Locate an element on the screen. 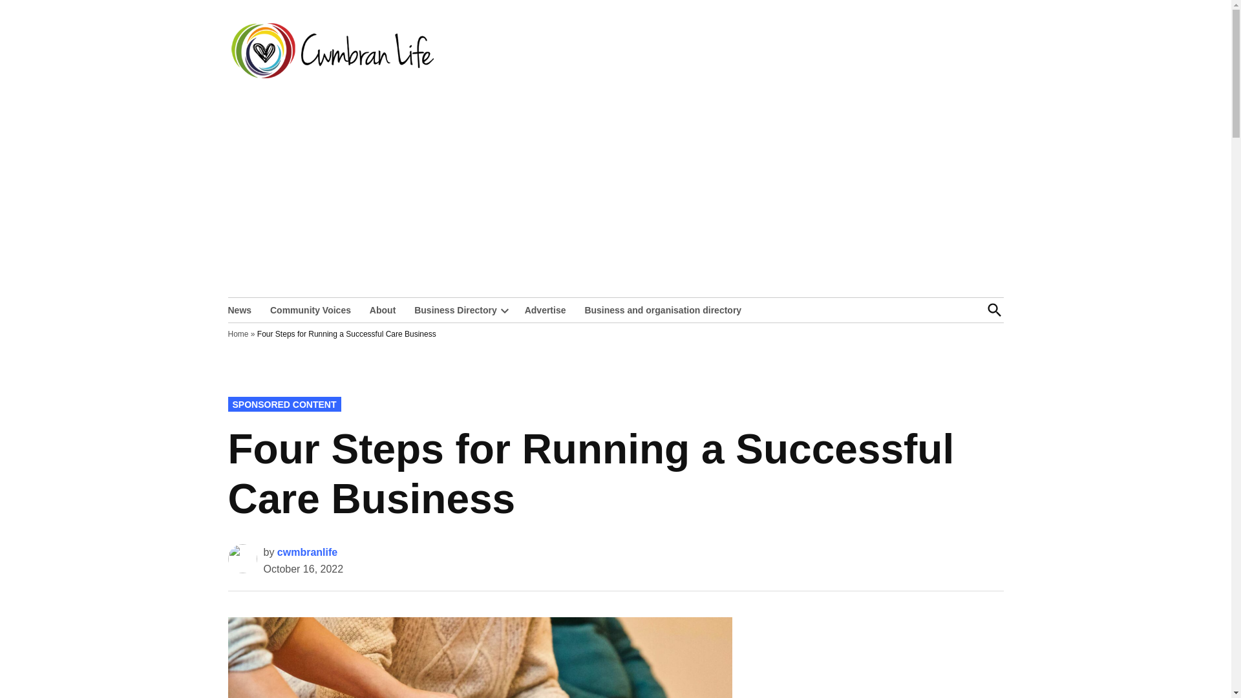 The height and width of the screenshot is (698, 1241). Business Directory is located at coordinates (452, 309).